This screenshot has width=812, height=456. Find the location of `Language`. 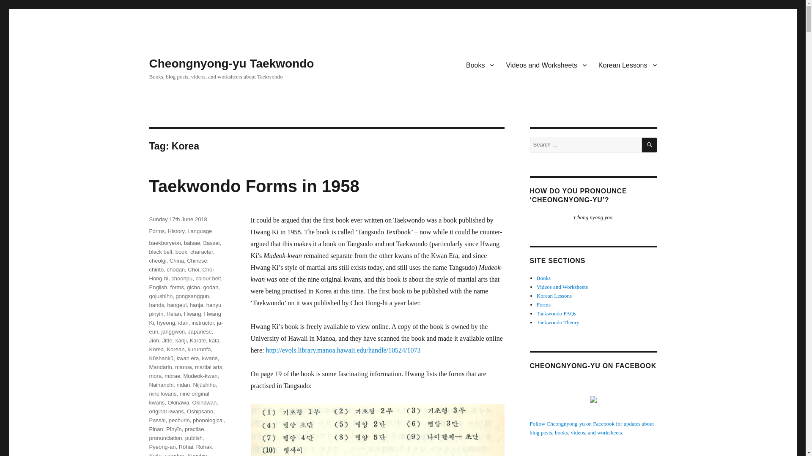

Language is located at coordinates (200, 231).